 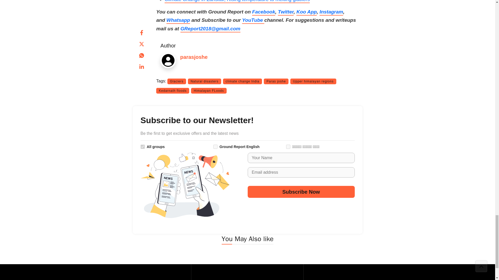 I want to click on 199, so click(x=215, y=147).